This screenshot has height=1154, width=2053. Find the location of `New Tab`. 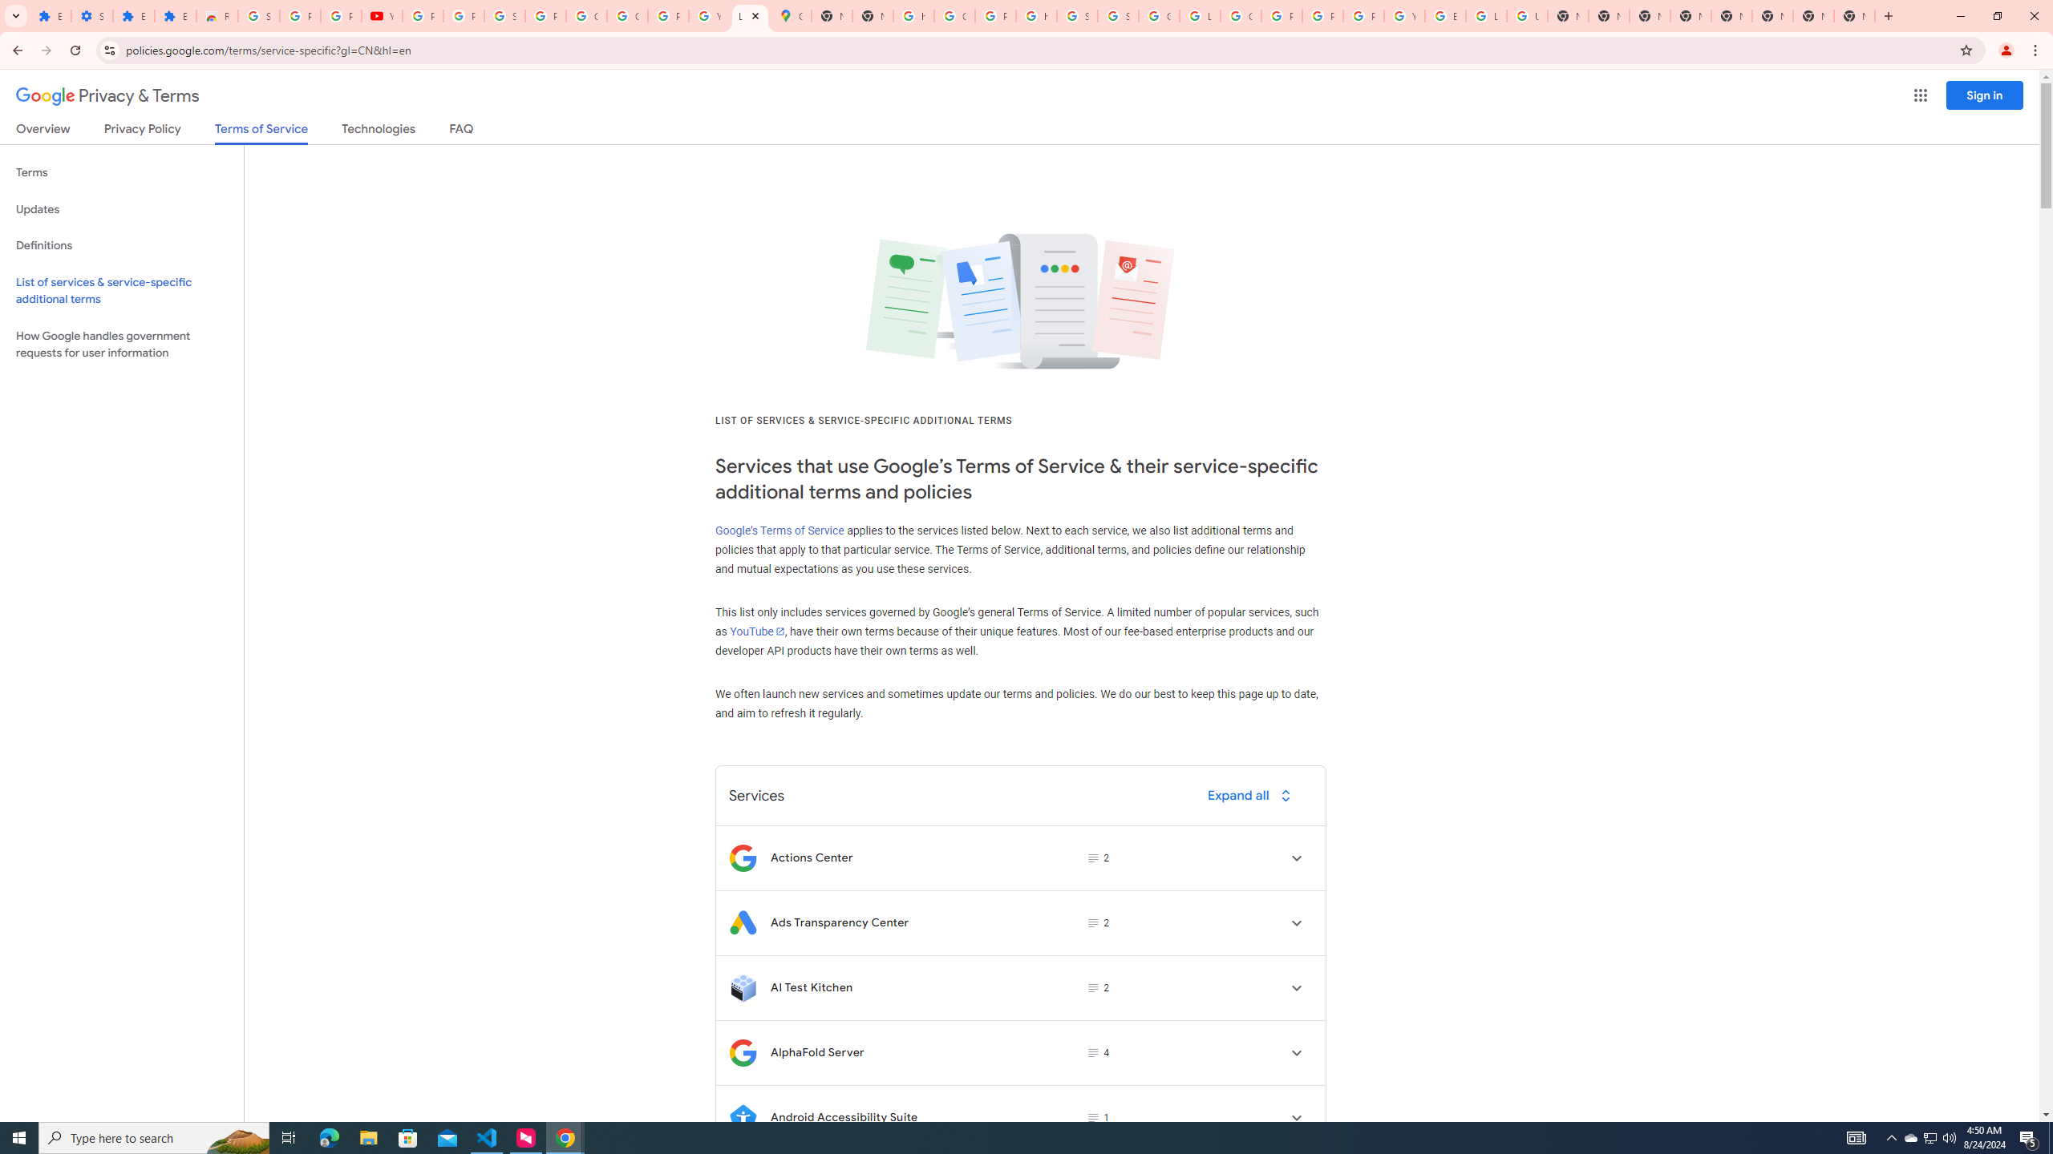

New Tab is located at coordinates (1772, 16).